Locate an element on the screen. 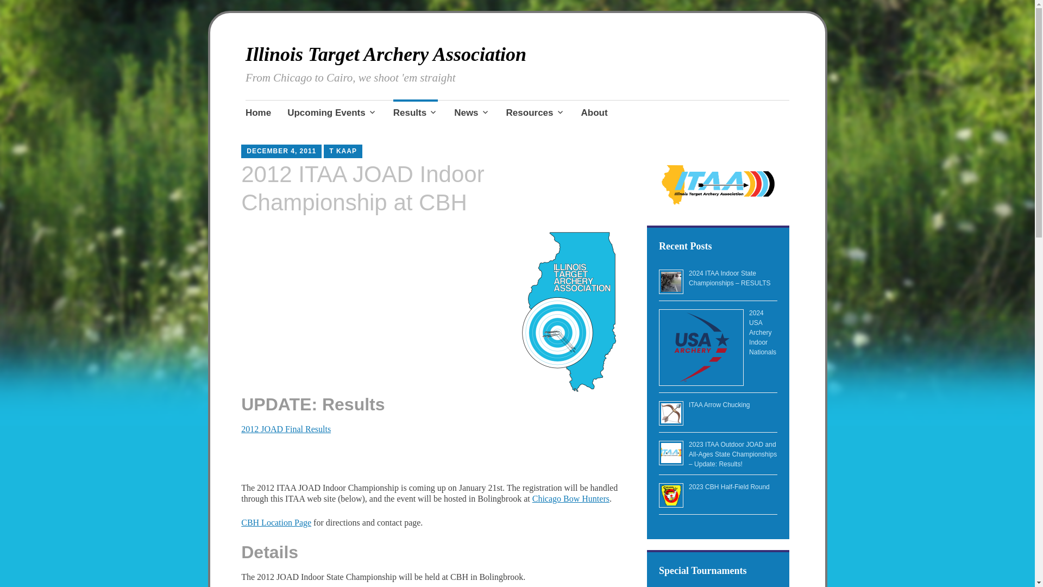  Chicago Bow Hunters is located at coordinates (570, 498).